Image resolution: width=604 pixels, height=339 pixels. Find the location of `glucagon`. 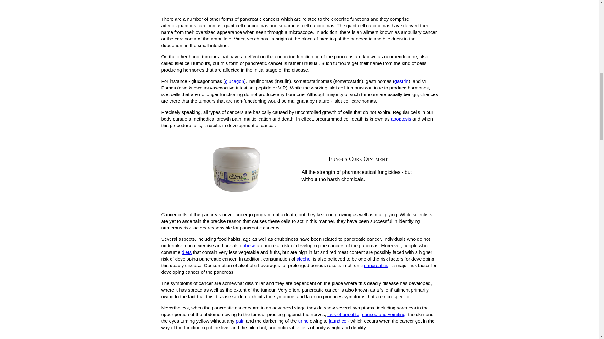

glucagon is located at coordinates (234, 81).